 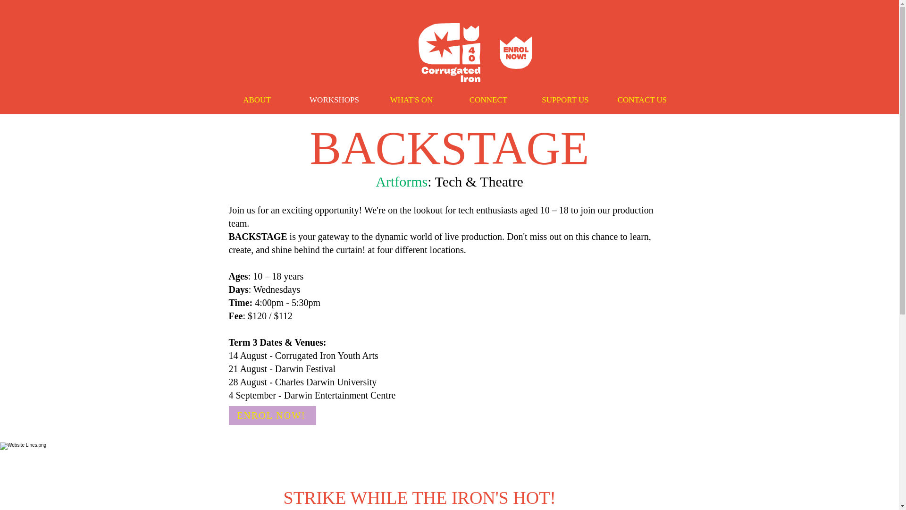 What do you see at coordinates (257, 100) in the screenshot?
I see `ABOUT` at bounding box center [257, 100].